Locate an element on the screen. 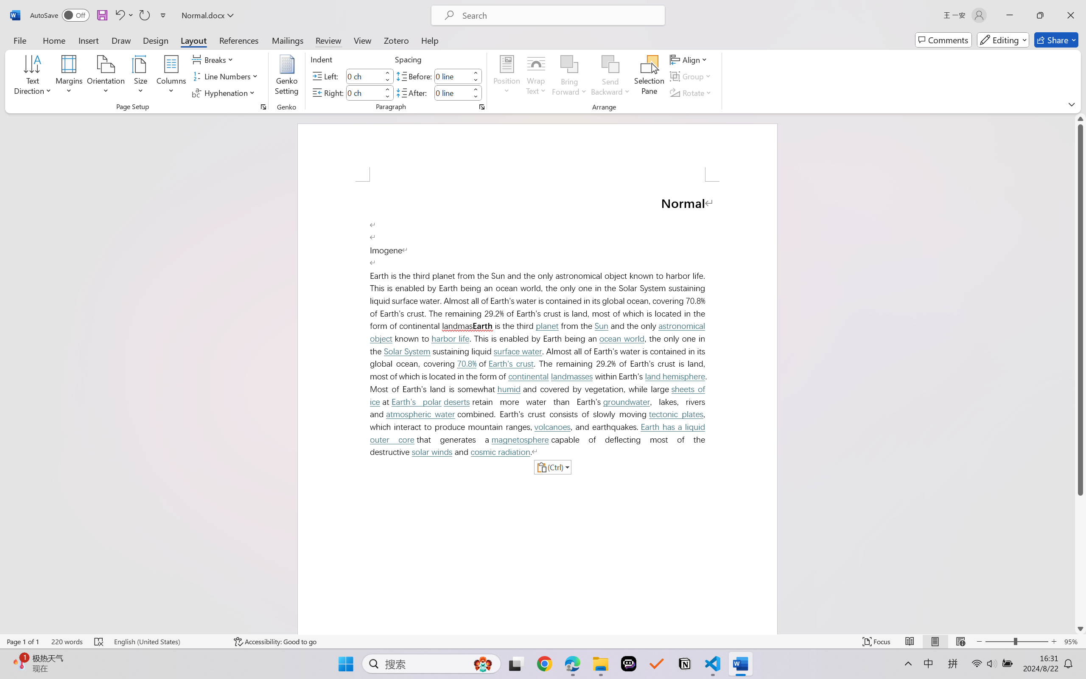  Page Setup... is located at coordinates (263, 107).